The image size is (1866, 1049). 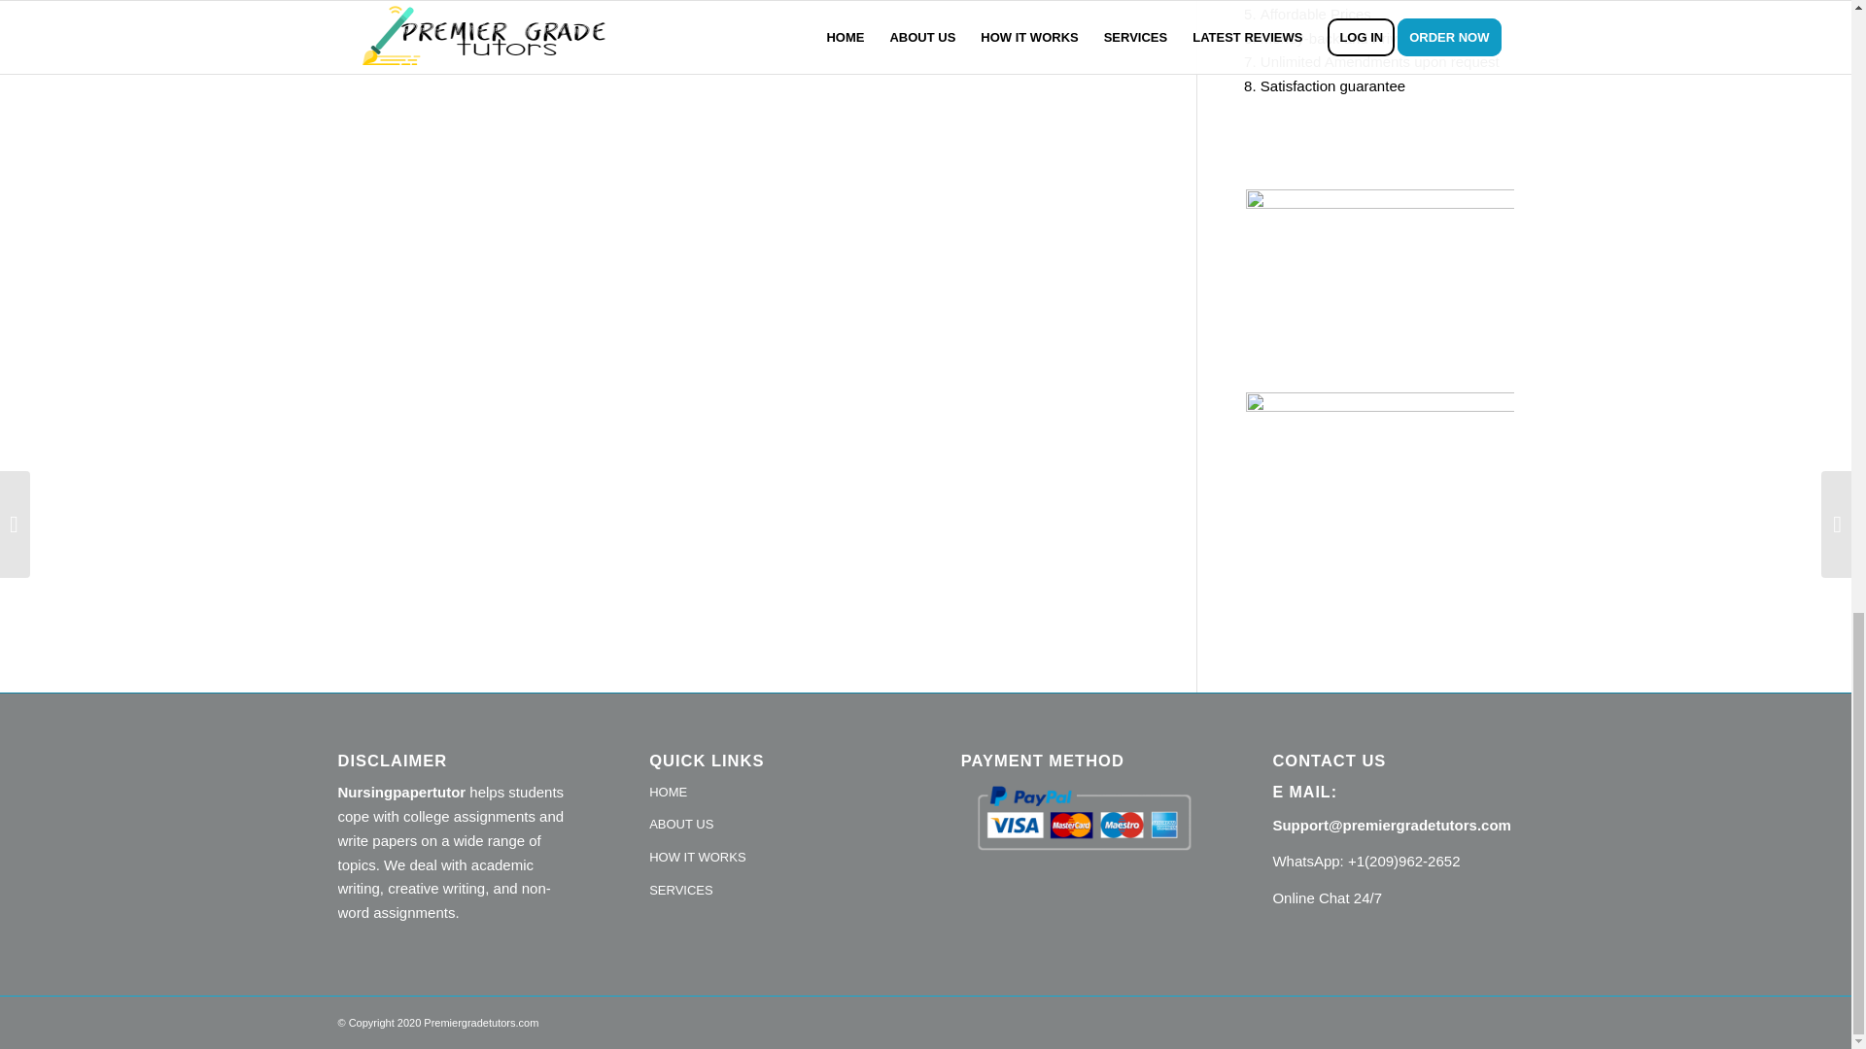 I want to click on HOME, so click(x=770, y=793).